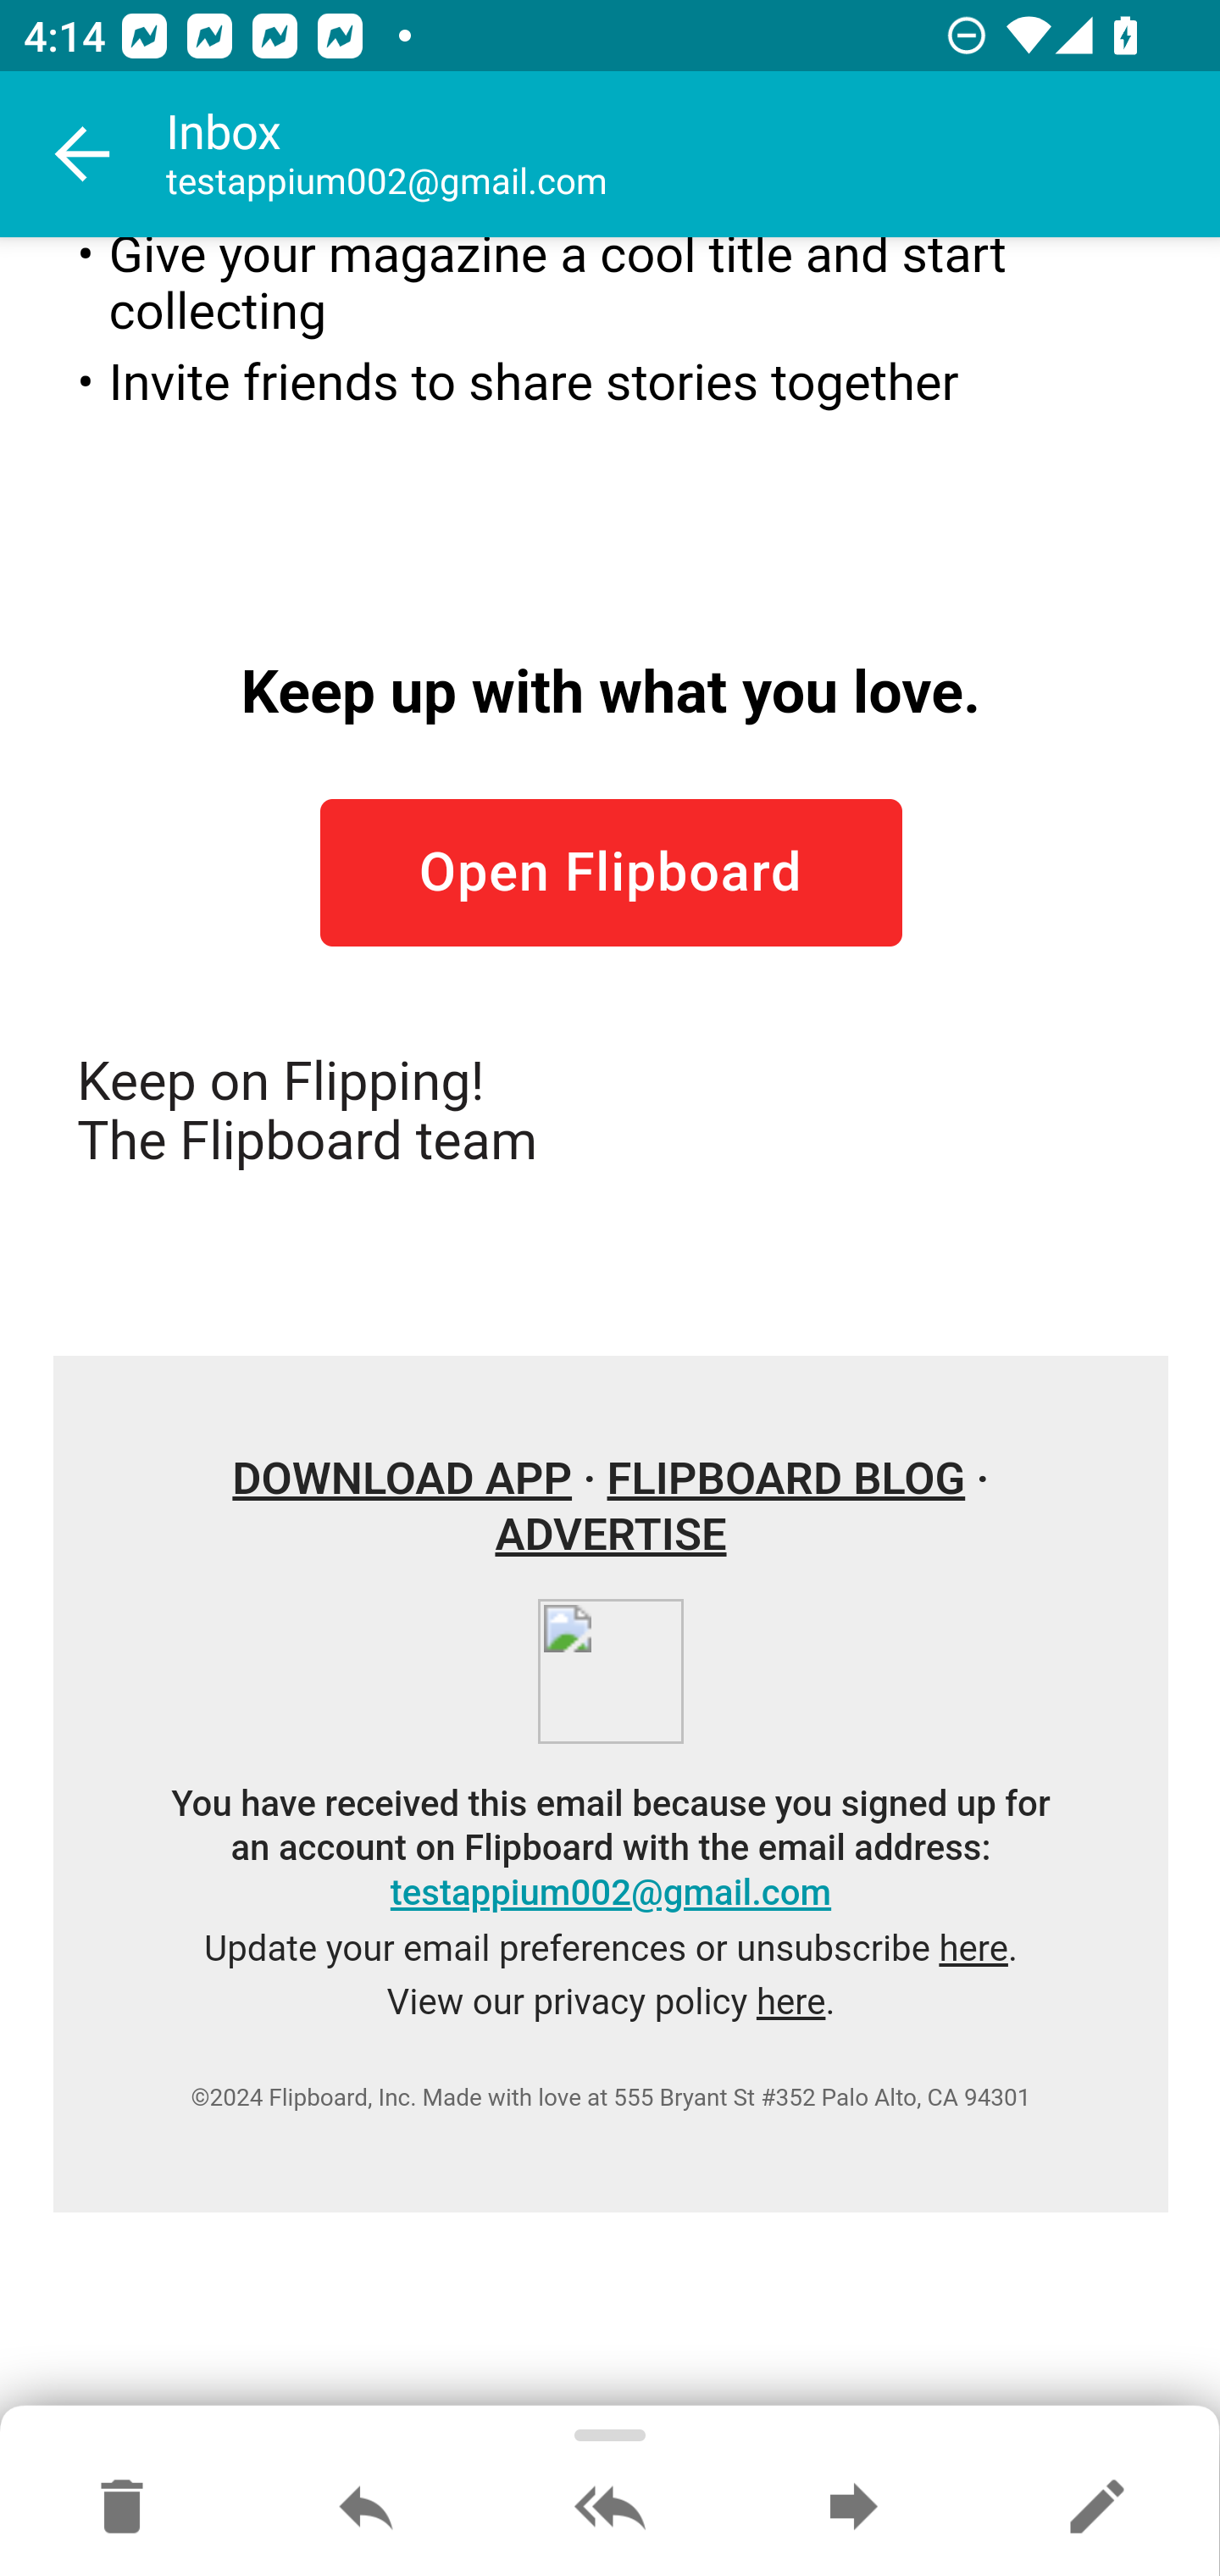 This screenshot has height=2576, width=1220. What do you see at coordinates (122, 2508) in the screenshot?
I see `Move to Deleted` at bounding box center [122, 2508].